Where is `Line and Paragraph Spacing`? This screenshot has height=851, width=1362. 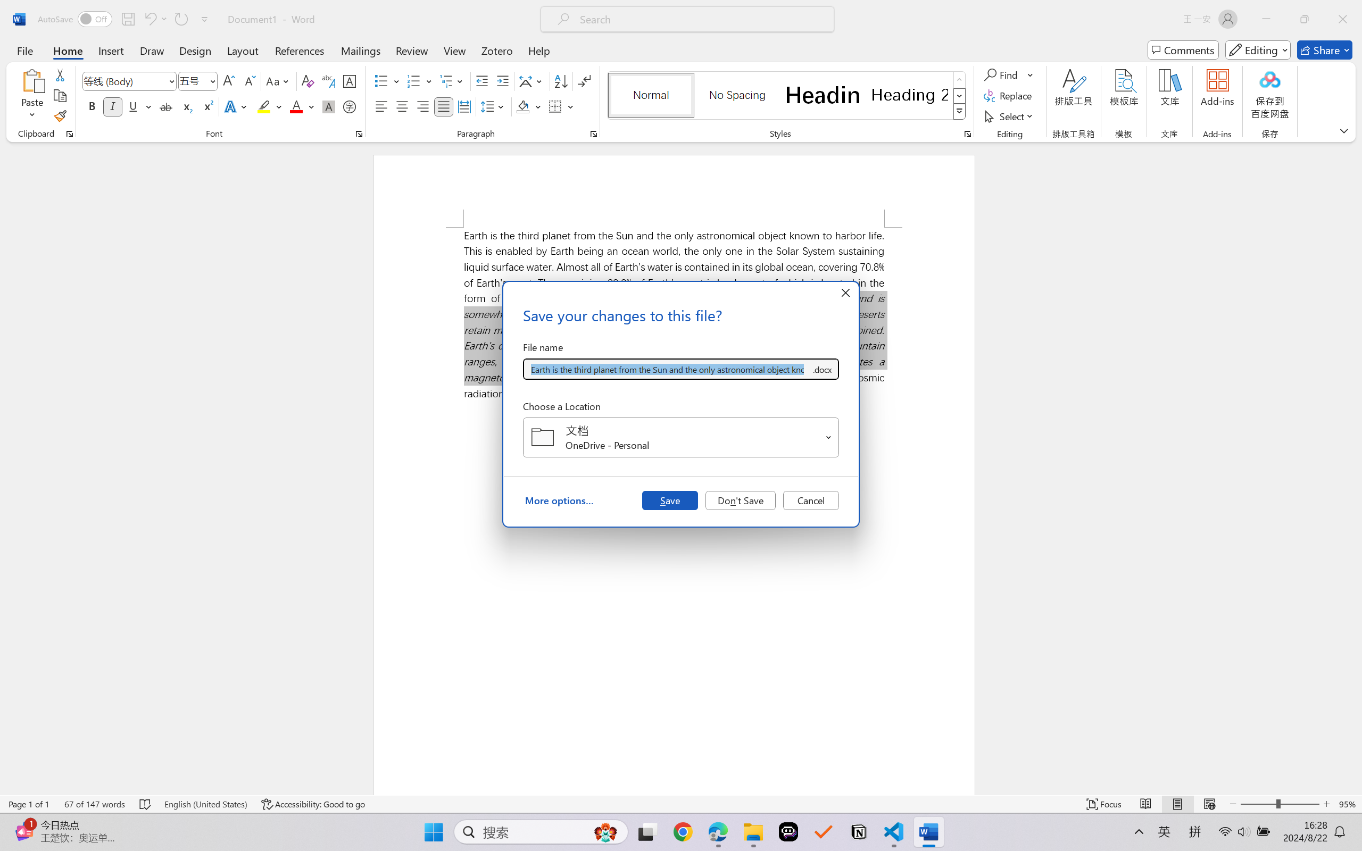 Line and Paragraph Spacing is located at coordinates (494, 106).